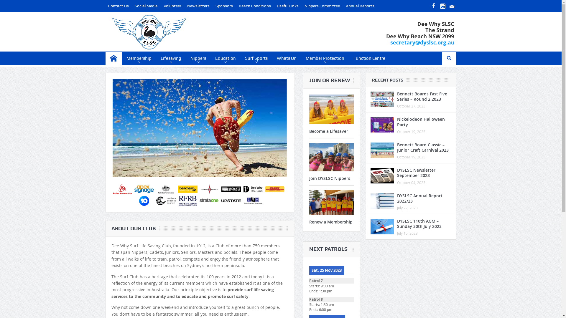 The image size is (566, 318). Describe the element at coordinates (198, 6) in the screenshot. I see `Newsletters` at that location.